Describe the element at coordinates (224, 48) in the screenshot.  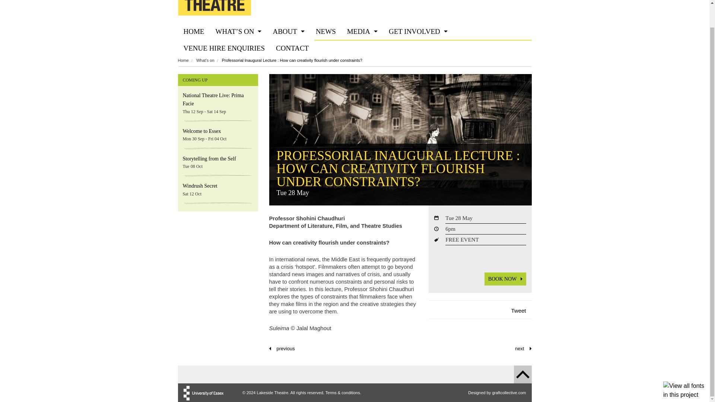
I see `VENUE HIRE ENQUIRIES` at that location.